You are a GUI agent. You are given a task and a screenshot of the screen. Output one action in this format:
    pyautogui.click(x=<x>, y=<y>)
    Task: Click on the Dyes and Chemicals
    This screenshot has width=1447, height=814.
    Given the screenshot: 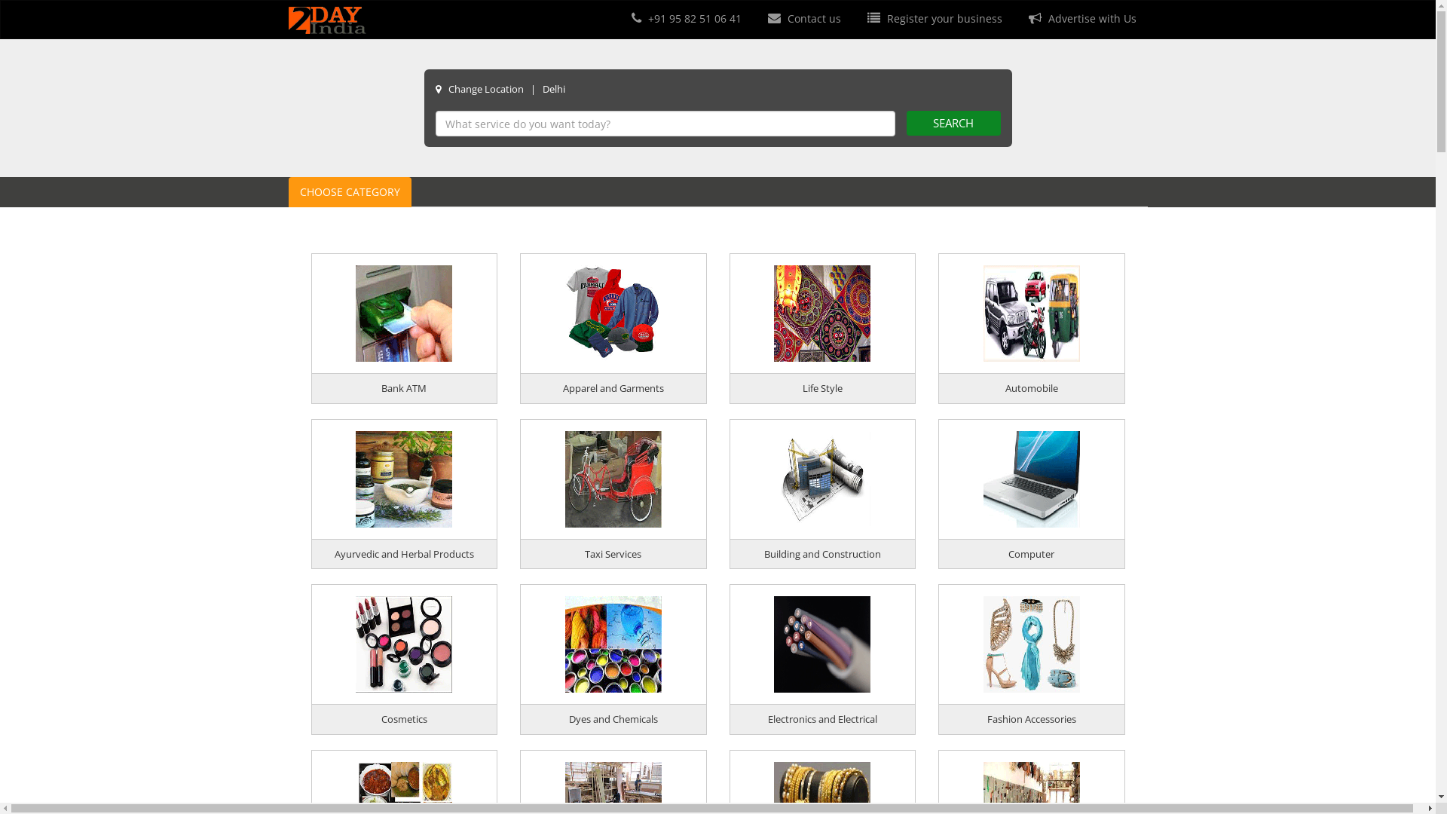 What is the action you would take?
    pyautogui.click(x=613, y=719)
    